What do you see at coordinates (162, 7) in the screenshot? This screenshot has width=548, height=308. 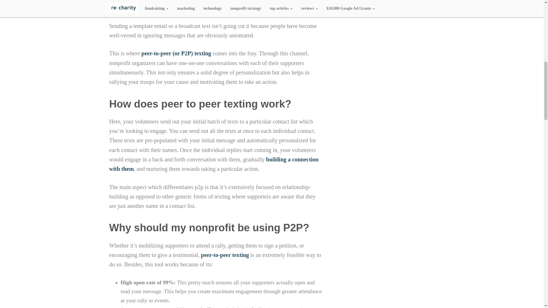 I see `mobilize them into taking an action` at bounding box center [162, 7].